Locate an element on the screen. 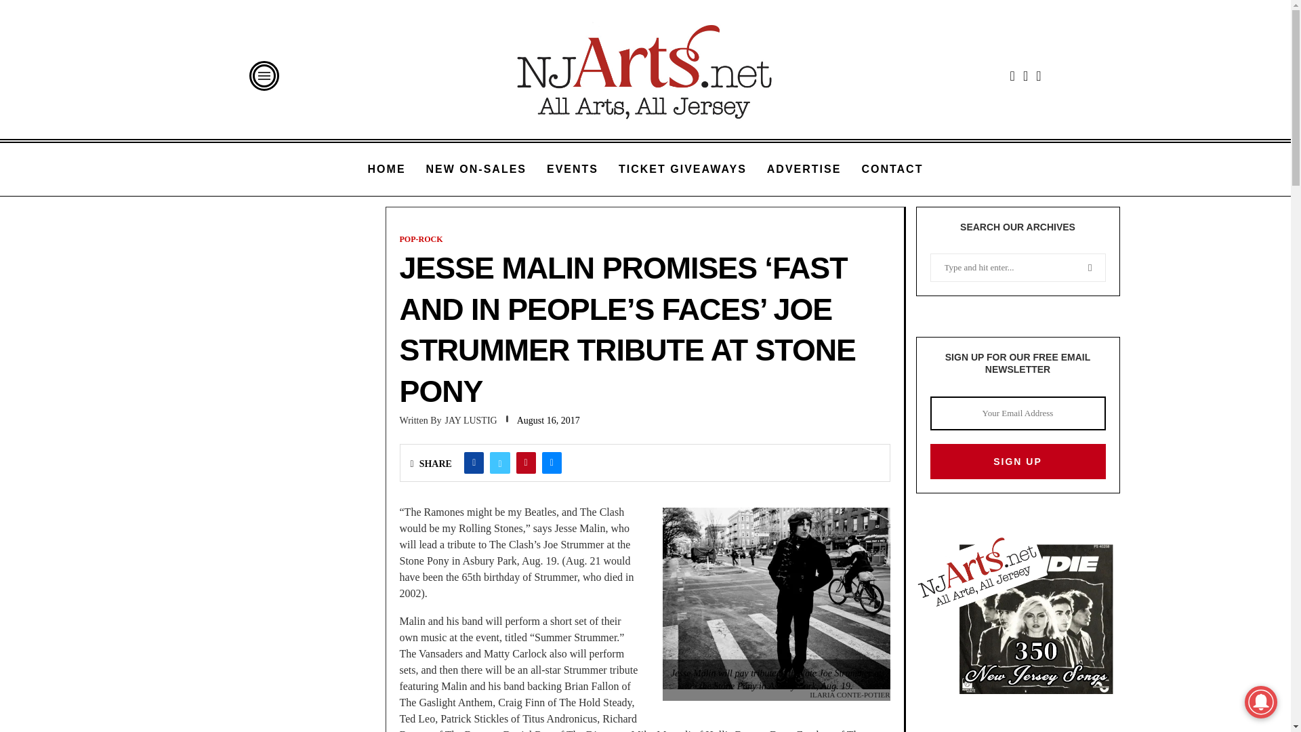 The image size is (1301, 732). NEW ON-SALES is located at coordinates (476, 169).